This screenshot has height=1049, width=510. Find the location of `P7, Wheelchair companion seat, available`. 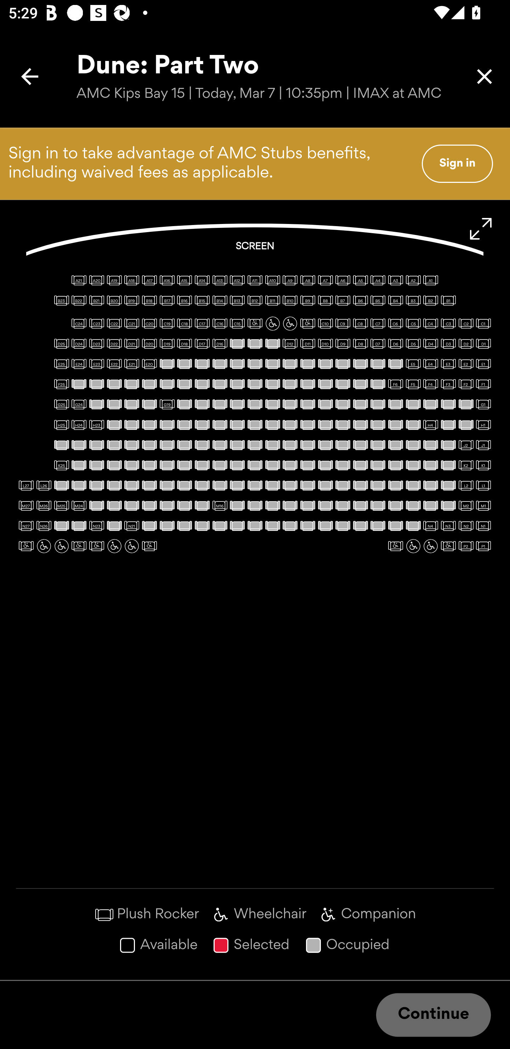

P7, Wheelchair companion seat, available is located at coordinates (149, 546).